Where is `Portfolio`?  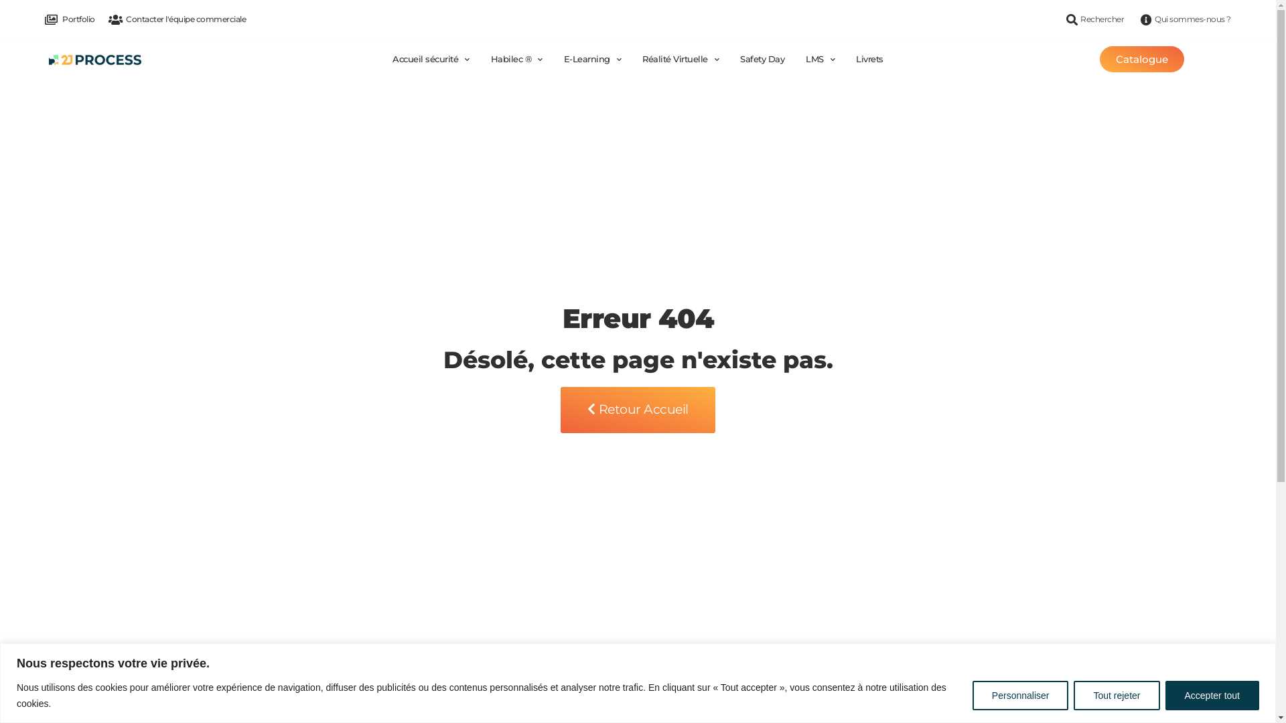
Portfolio is located at coordinates (70, 19).